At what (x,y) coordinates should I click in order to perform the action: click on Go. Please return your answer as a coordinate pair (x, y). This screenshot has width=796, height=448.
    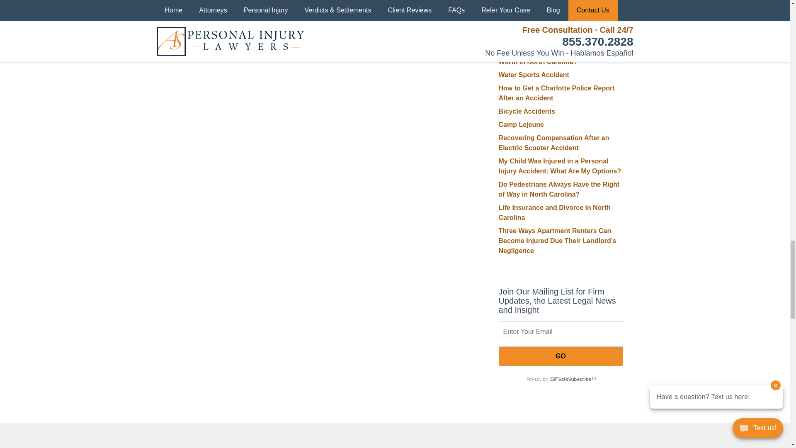
    Looking at the image, I should click on (560, 356).